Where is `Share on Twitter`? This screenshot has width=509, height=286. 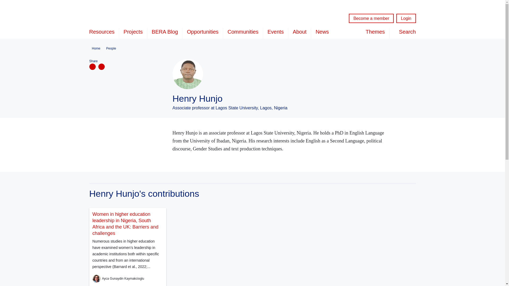
Share on Twitter is located at coordinates (101, 66).